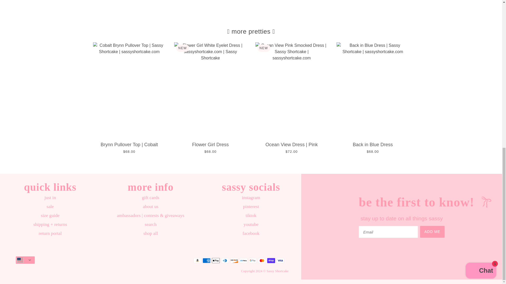 This screenshot has width=506, height=284. What do you see at coordinates (50, 197) in the screenshot?
I see `just in` at bounding box center [50, 197].